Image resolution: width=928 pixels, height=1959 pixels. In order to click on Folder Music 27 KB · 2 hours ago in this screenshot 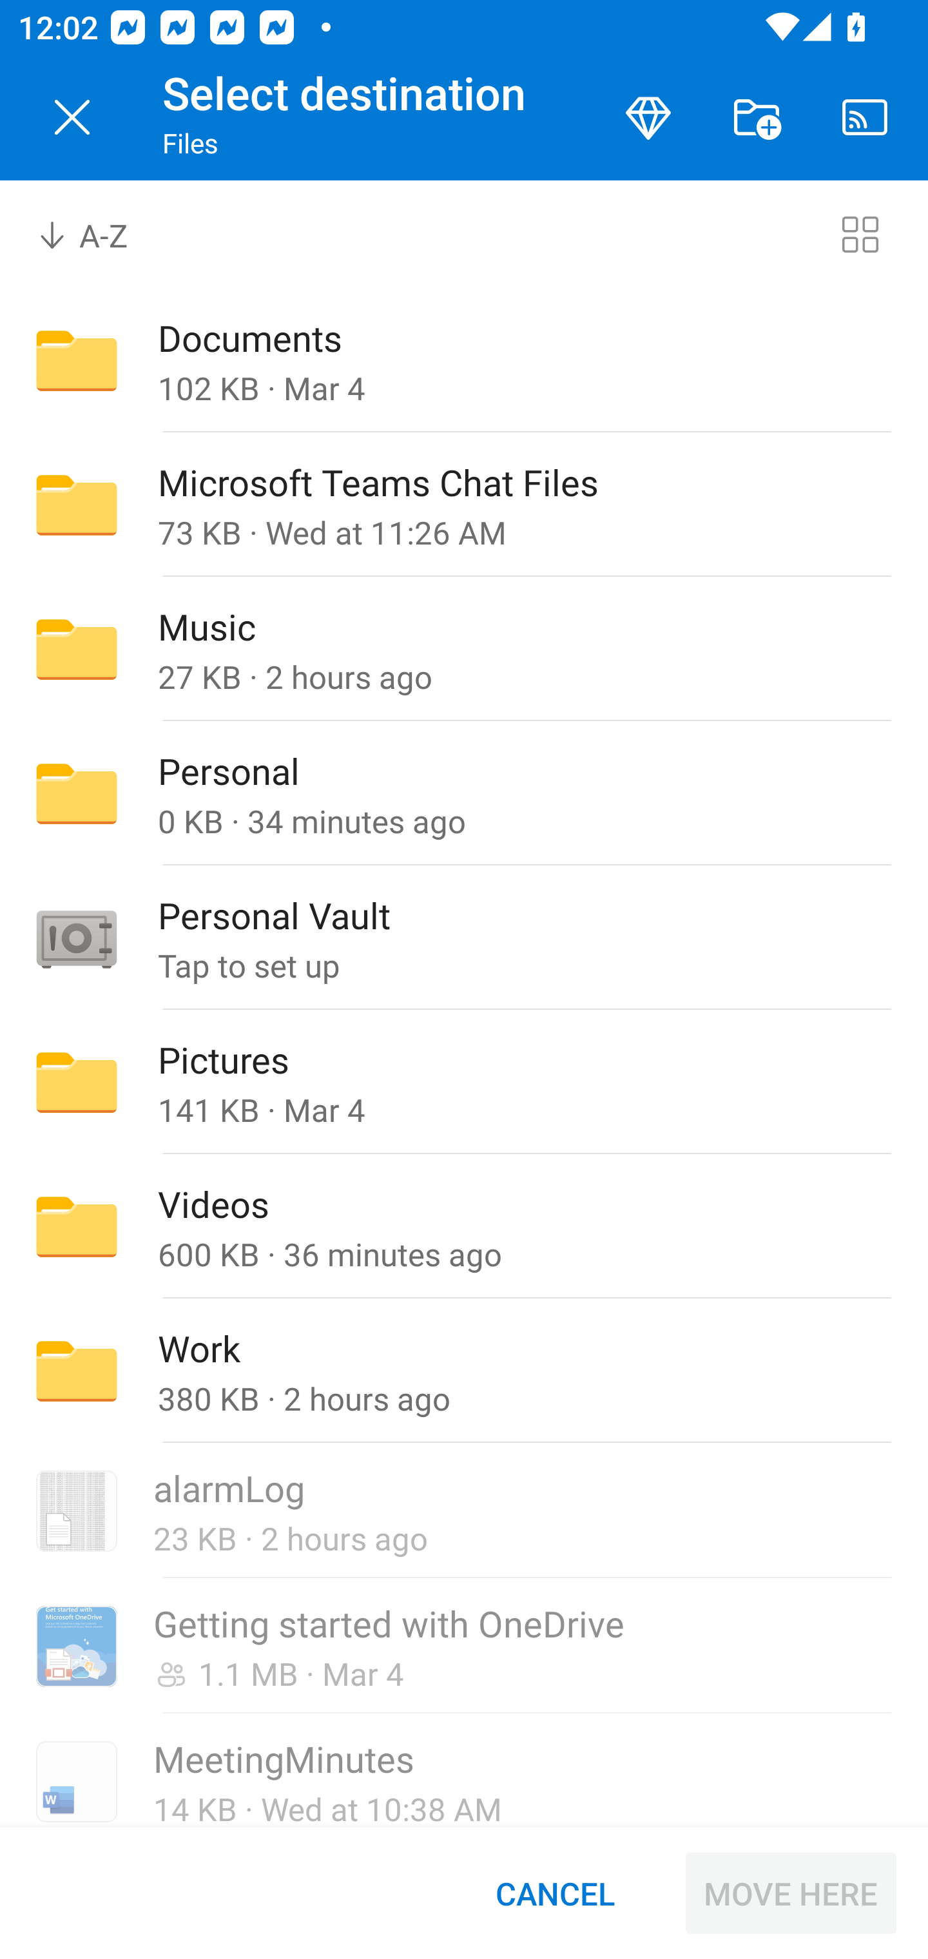, I will do `click(464, 649)`.